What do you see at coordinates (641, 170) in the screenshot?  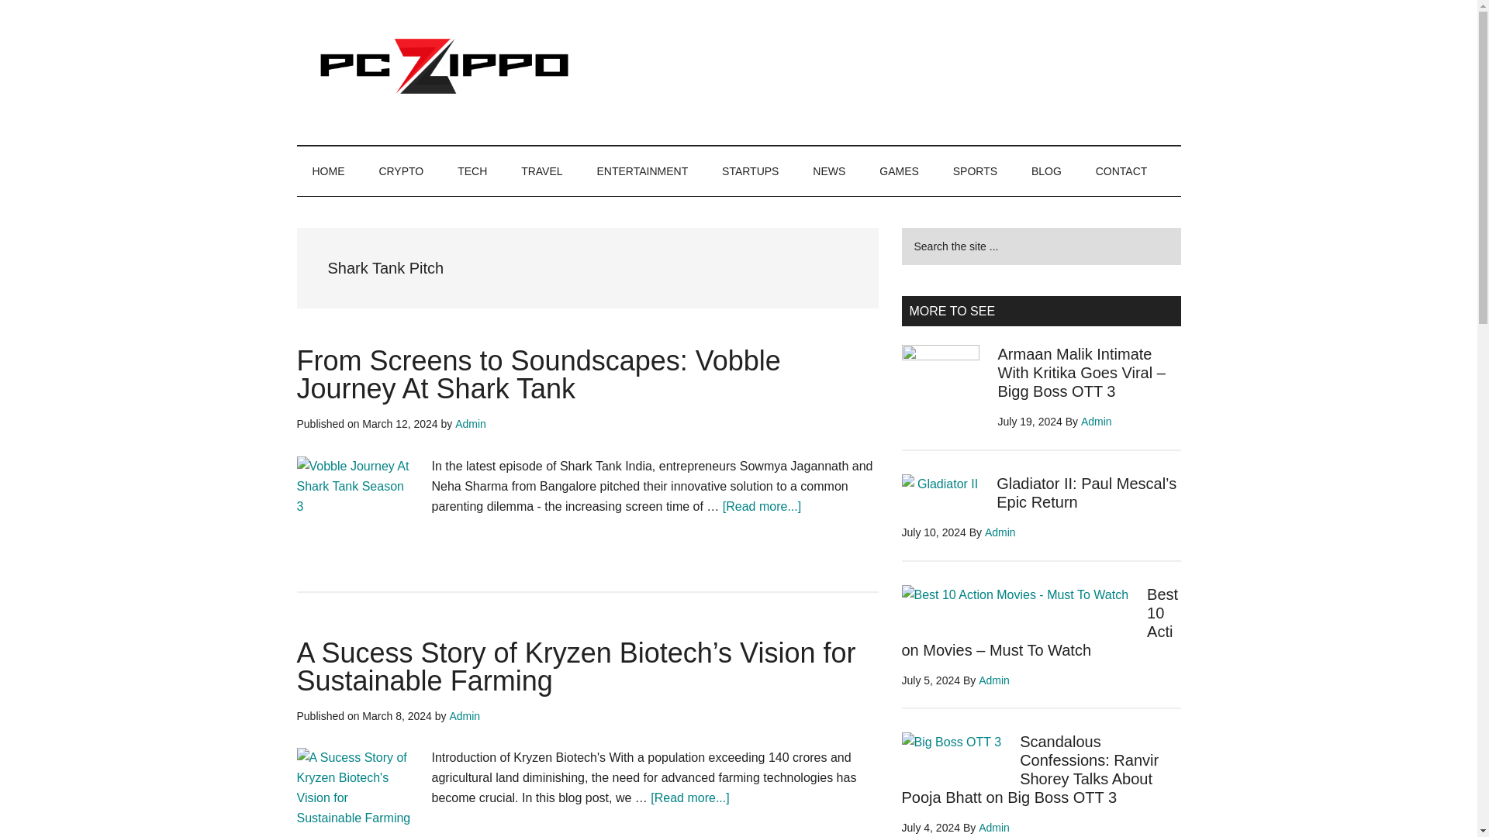 I see `ENTERTAINMENT` at bounding box center [641, 170].